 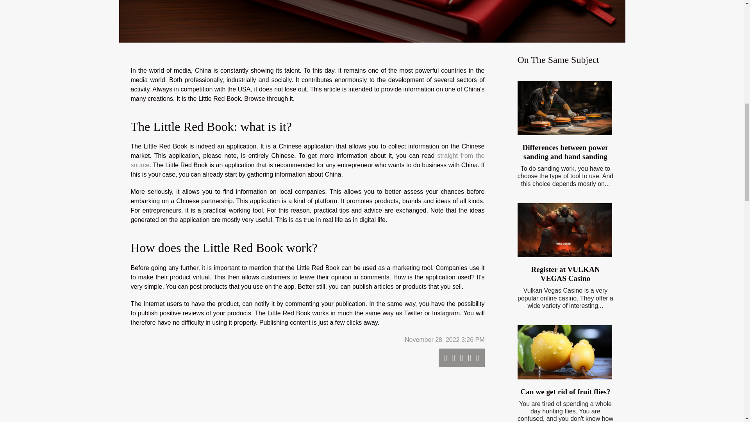 What do you see at coordinates (564, 108) in the screenshot?
I see `Differences between power sanding and hand sanding` at bounding box center [564, 108].